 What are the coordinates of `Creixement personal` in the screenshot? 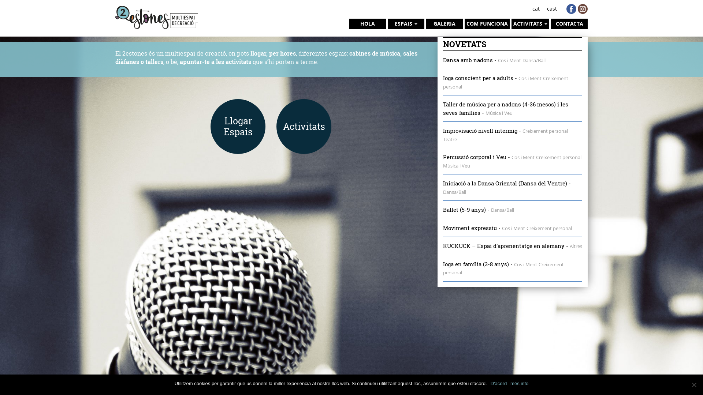 It's located at (545, 131).